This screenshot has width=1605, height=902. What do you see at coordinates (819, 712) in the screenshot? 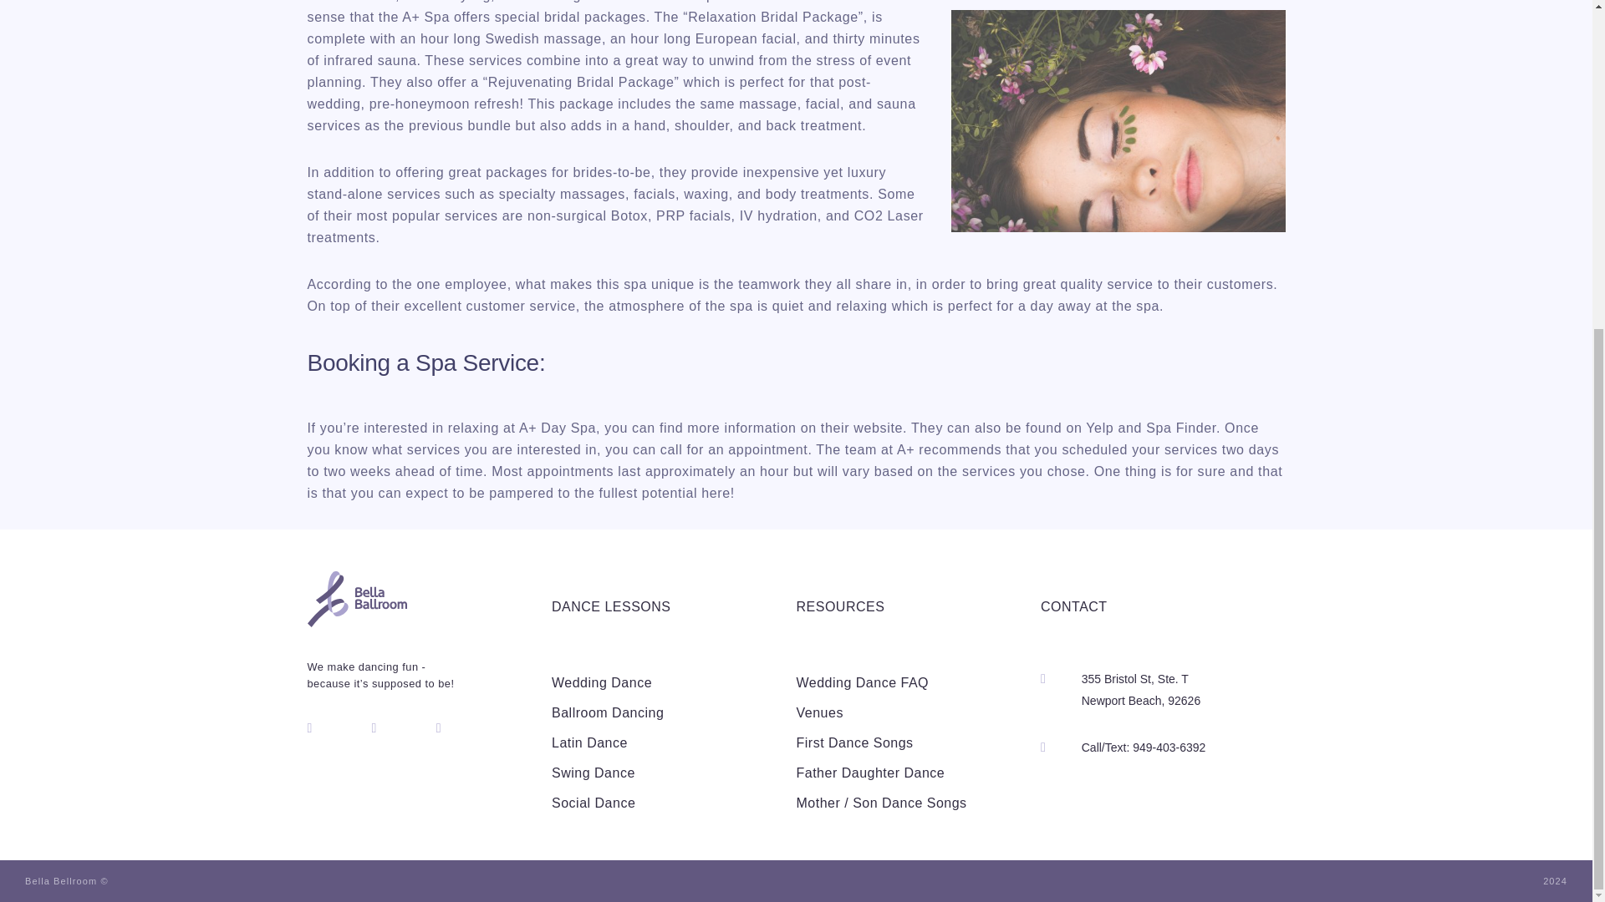
I see `RESOURCES` at bounding box center [819, 712].